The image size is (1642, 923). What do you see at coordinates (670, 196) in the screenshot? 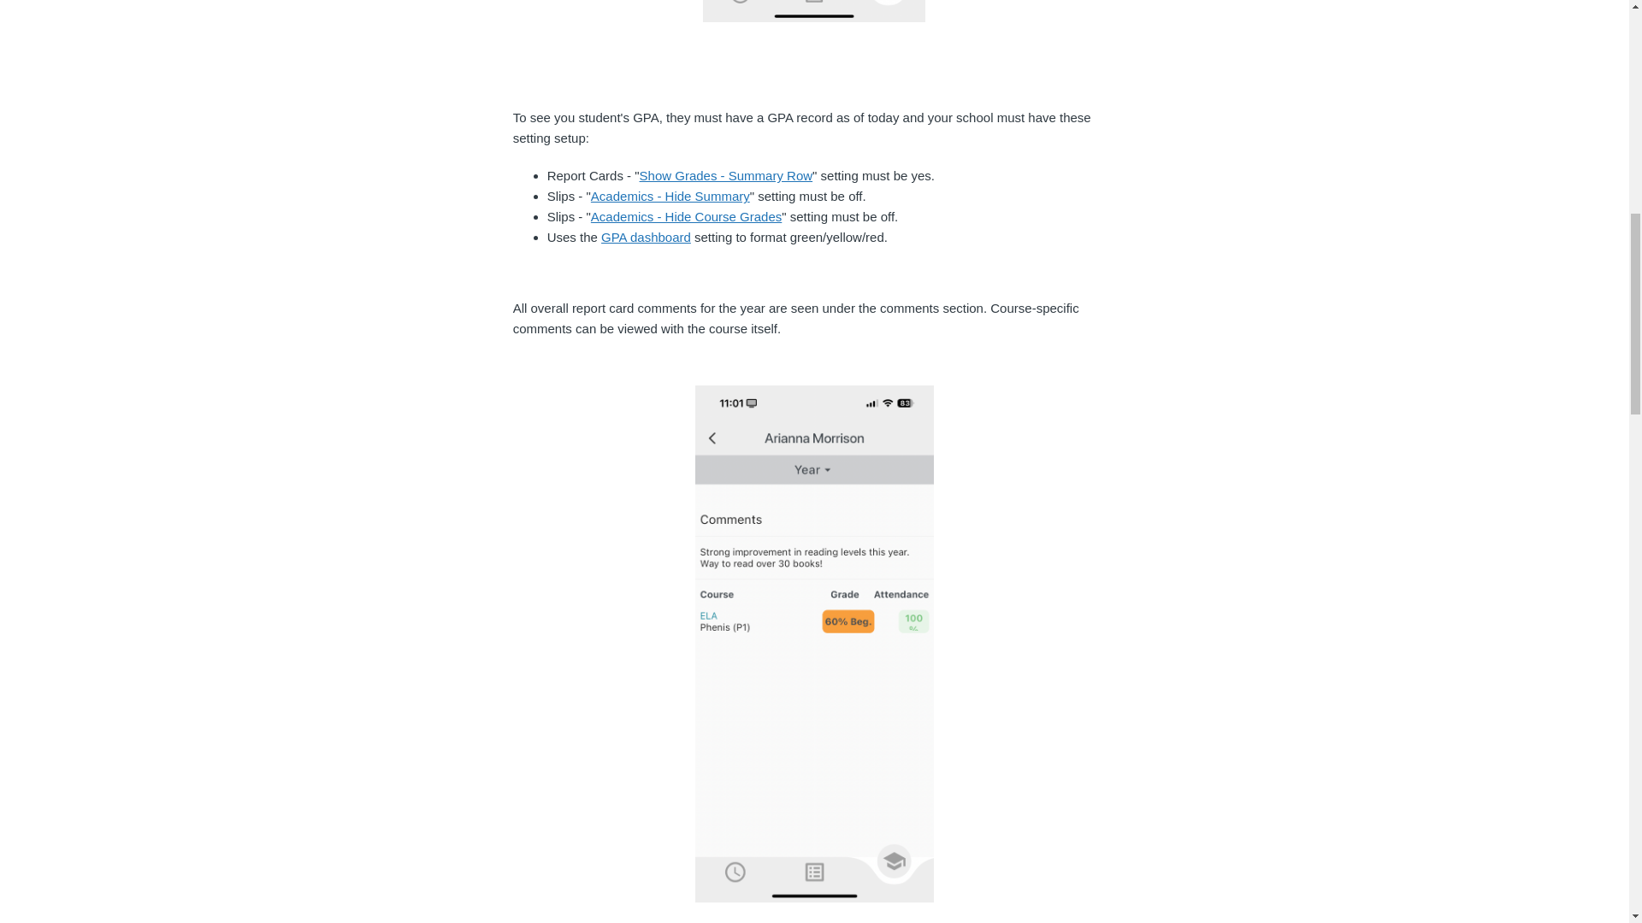
I see `Academics - Hide Summary` at bounding box center [670, 196].